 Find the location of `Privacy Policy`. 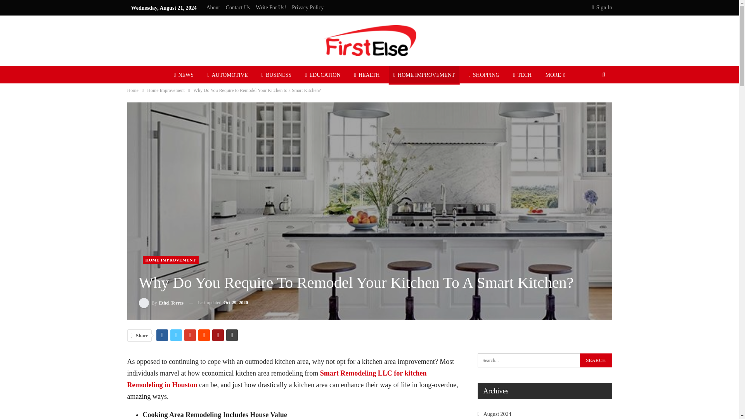

Privacy Policy is located at coordinates (307, 7).